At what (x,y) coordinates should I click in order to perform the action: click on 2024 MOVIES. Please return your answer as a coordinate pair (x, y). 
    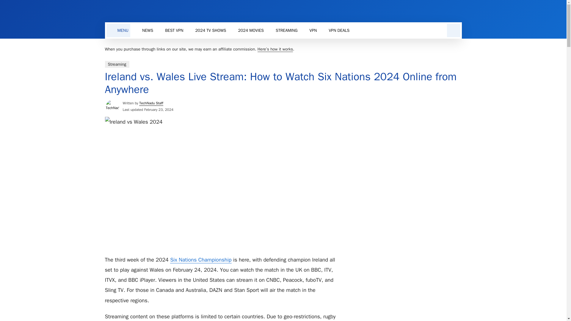
    Looking at the image, I should click on (251, 30).